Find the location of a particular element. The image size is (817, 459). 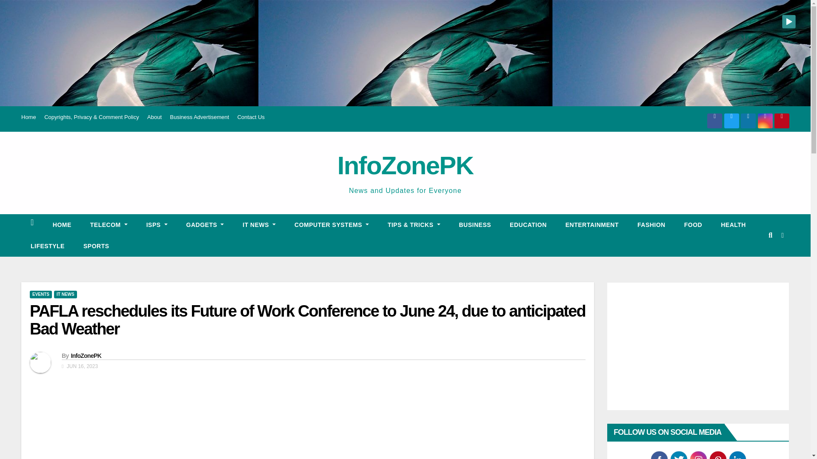

Business Advertisement is located at coordinates (200, 116).